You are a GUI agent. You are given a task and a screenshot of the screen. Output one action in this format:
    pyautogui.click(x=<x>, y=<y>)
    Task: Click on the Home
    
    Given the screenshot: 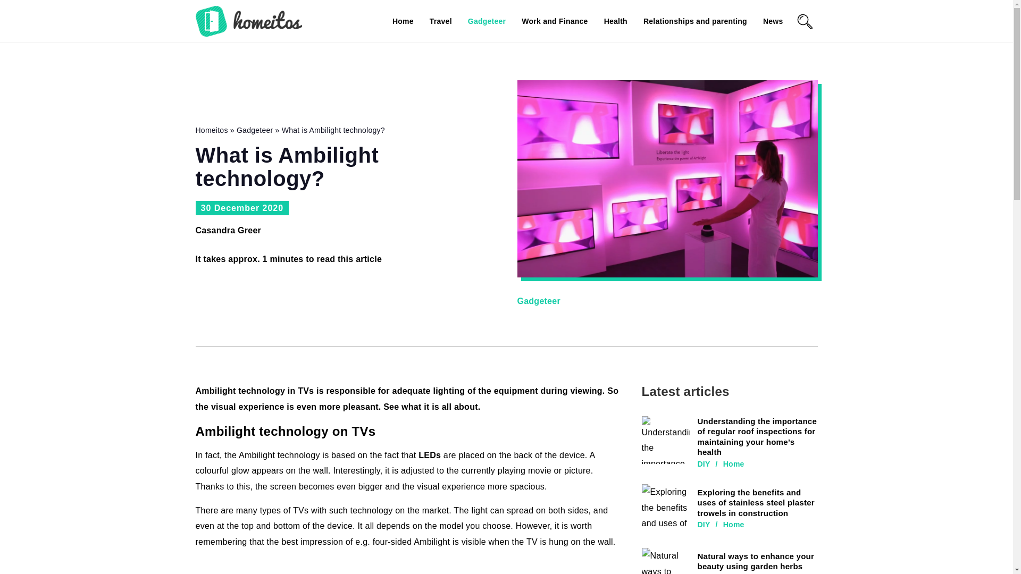 What is the action you would take?
    pyautogui.click(x=403, y=21)
    